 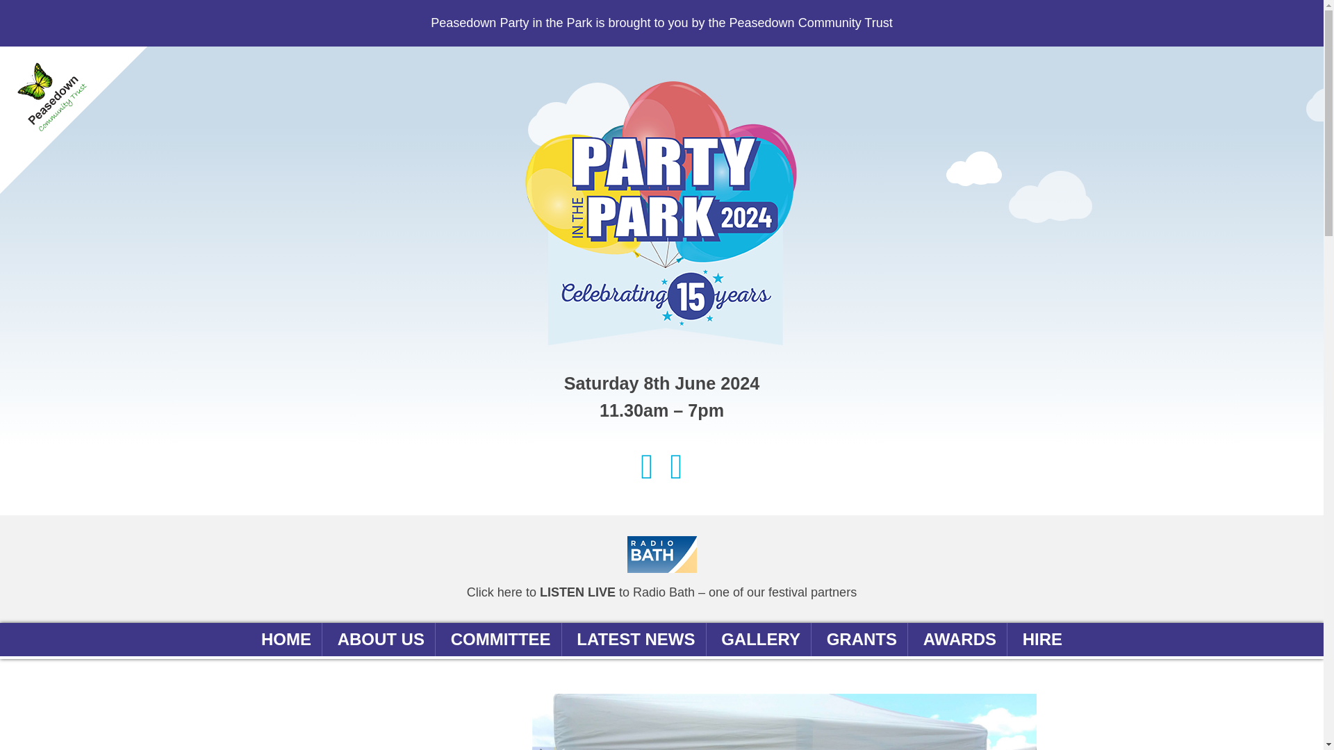 I want to click on HOME, so click(x=286, y=639).